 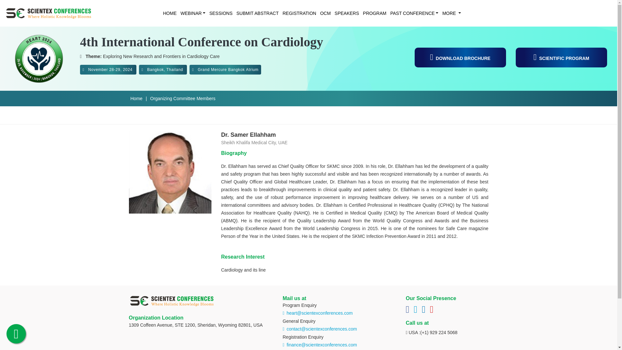 I want to click on Home, so click(x=136, y=99).